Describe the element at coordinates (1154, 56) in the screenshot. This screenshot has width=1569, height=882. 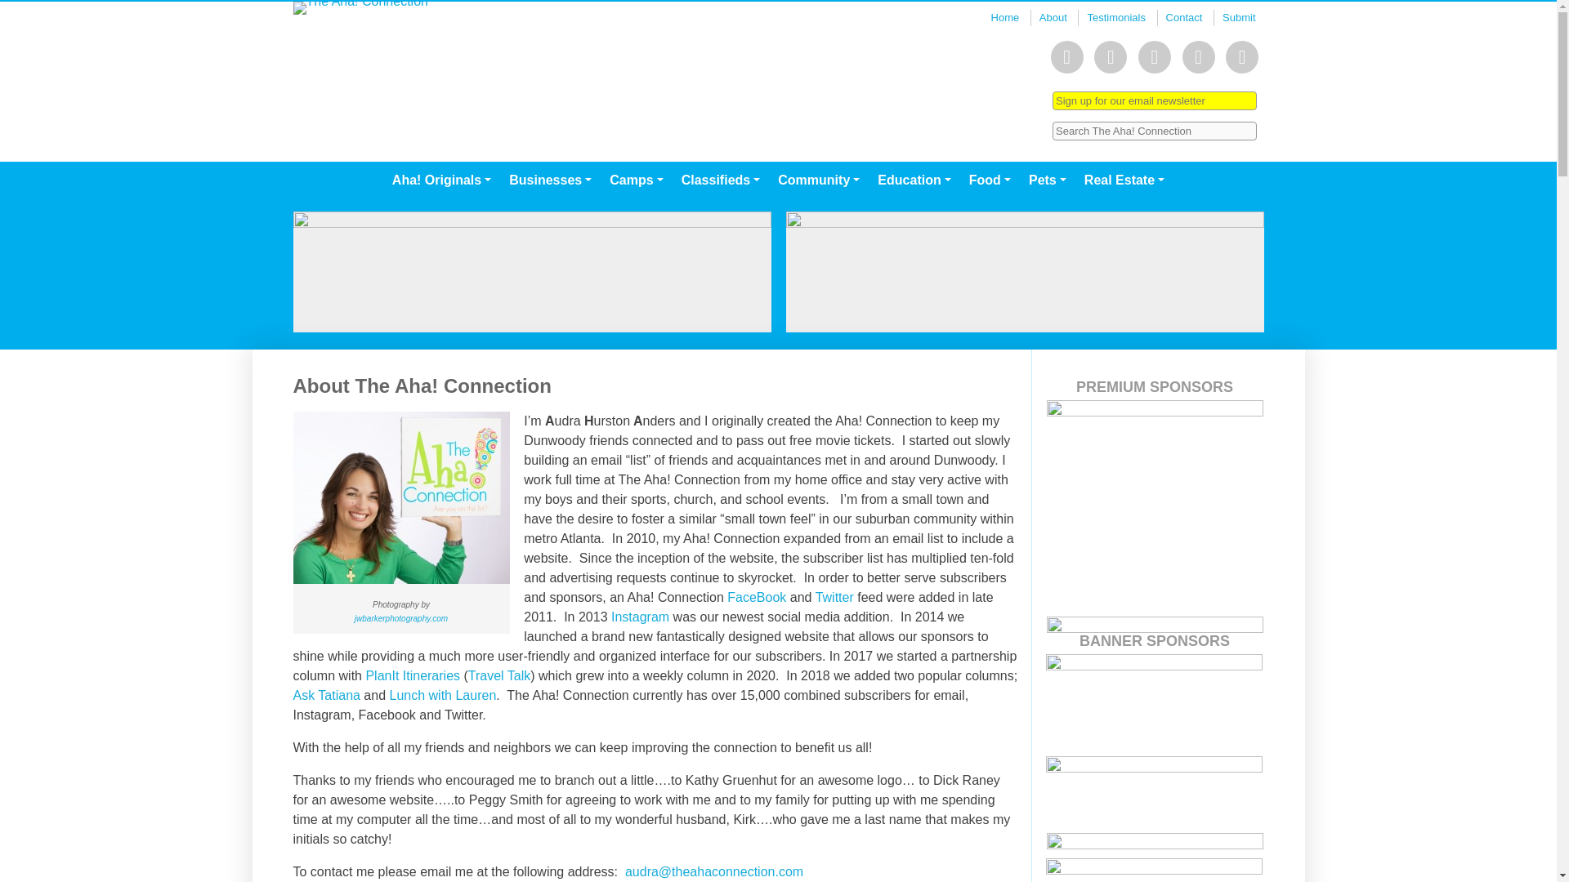
I see `Follow Us on X` at that location.